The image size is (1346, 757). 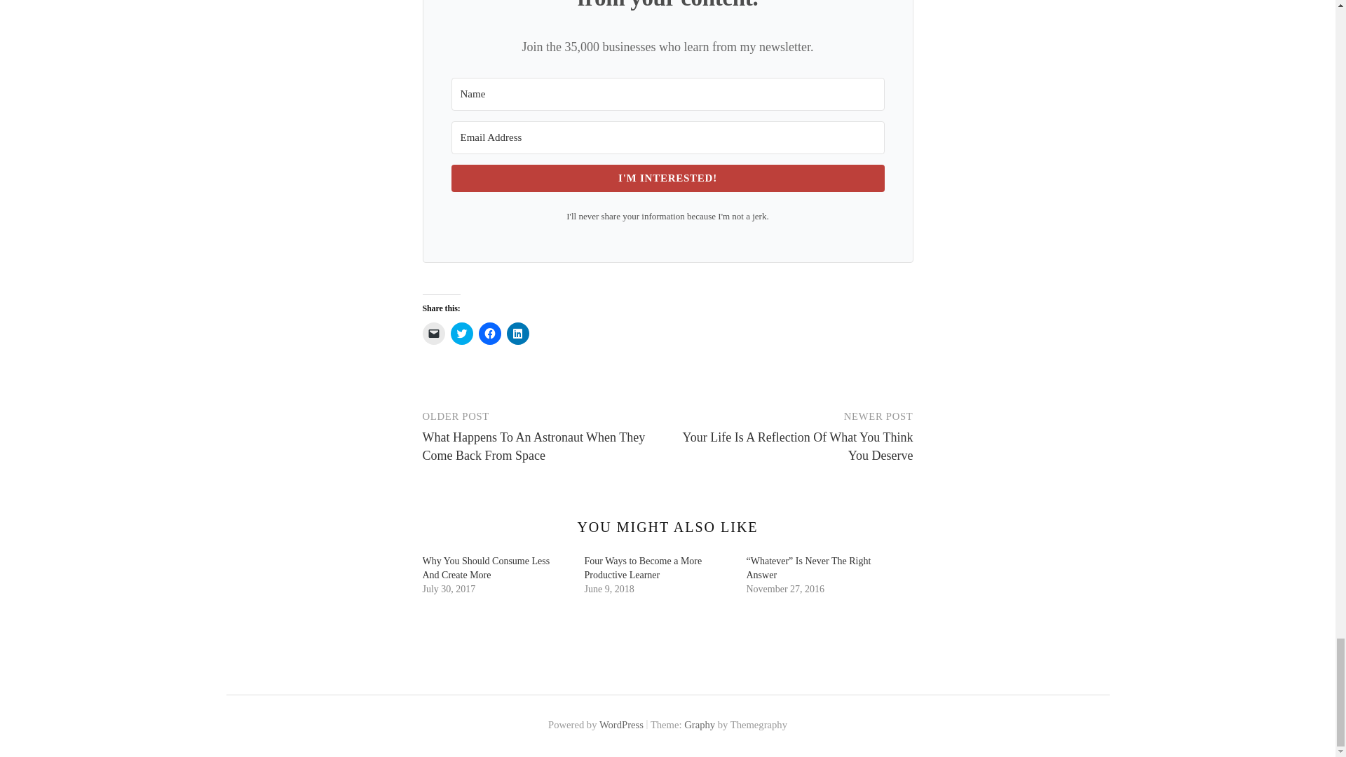 I want to click on Click to share on Facebook, so click(x=489, y=334).